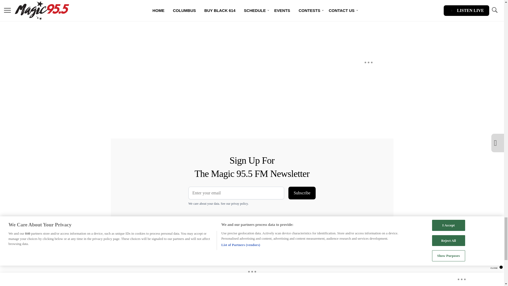 This screenshot has width=508, height=286. I want to click on Vuukle Comments Widget, so click(204, 13).